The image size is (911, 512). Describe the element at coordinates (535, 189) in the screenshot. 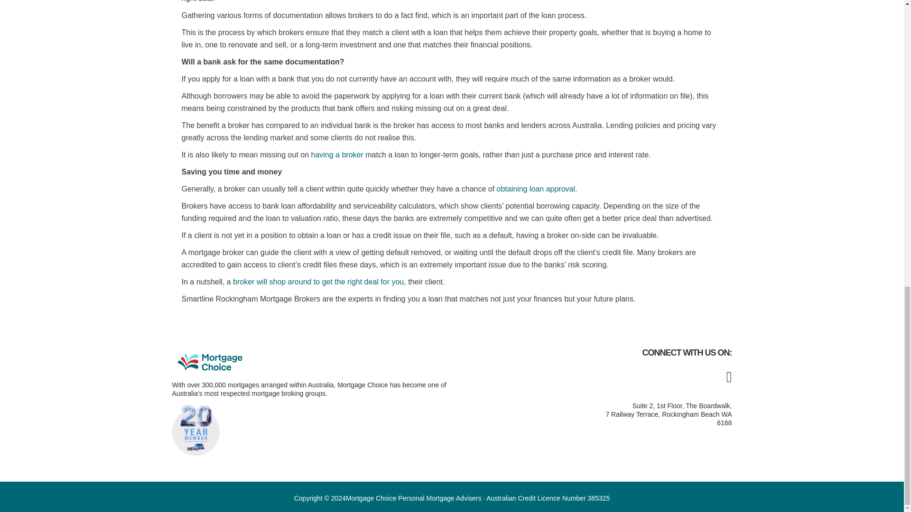

I see `obtaining loan approval` at that location.